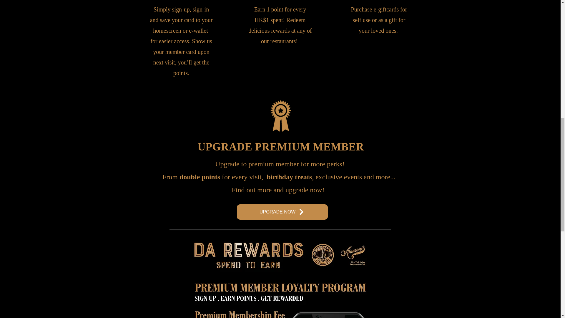 This screenshot has height=318, width=565. I want to click on UPGRADE NOW, so click(282, 212).